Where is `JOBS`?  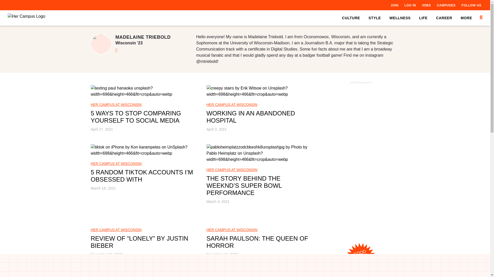 JOBS is located at coordinates (426, 5).